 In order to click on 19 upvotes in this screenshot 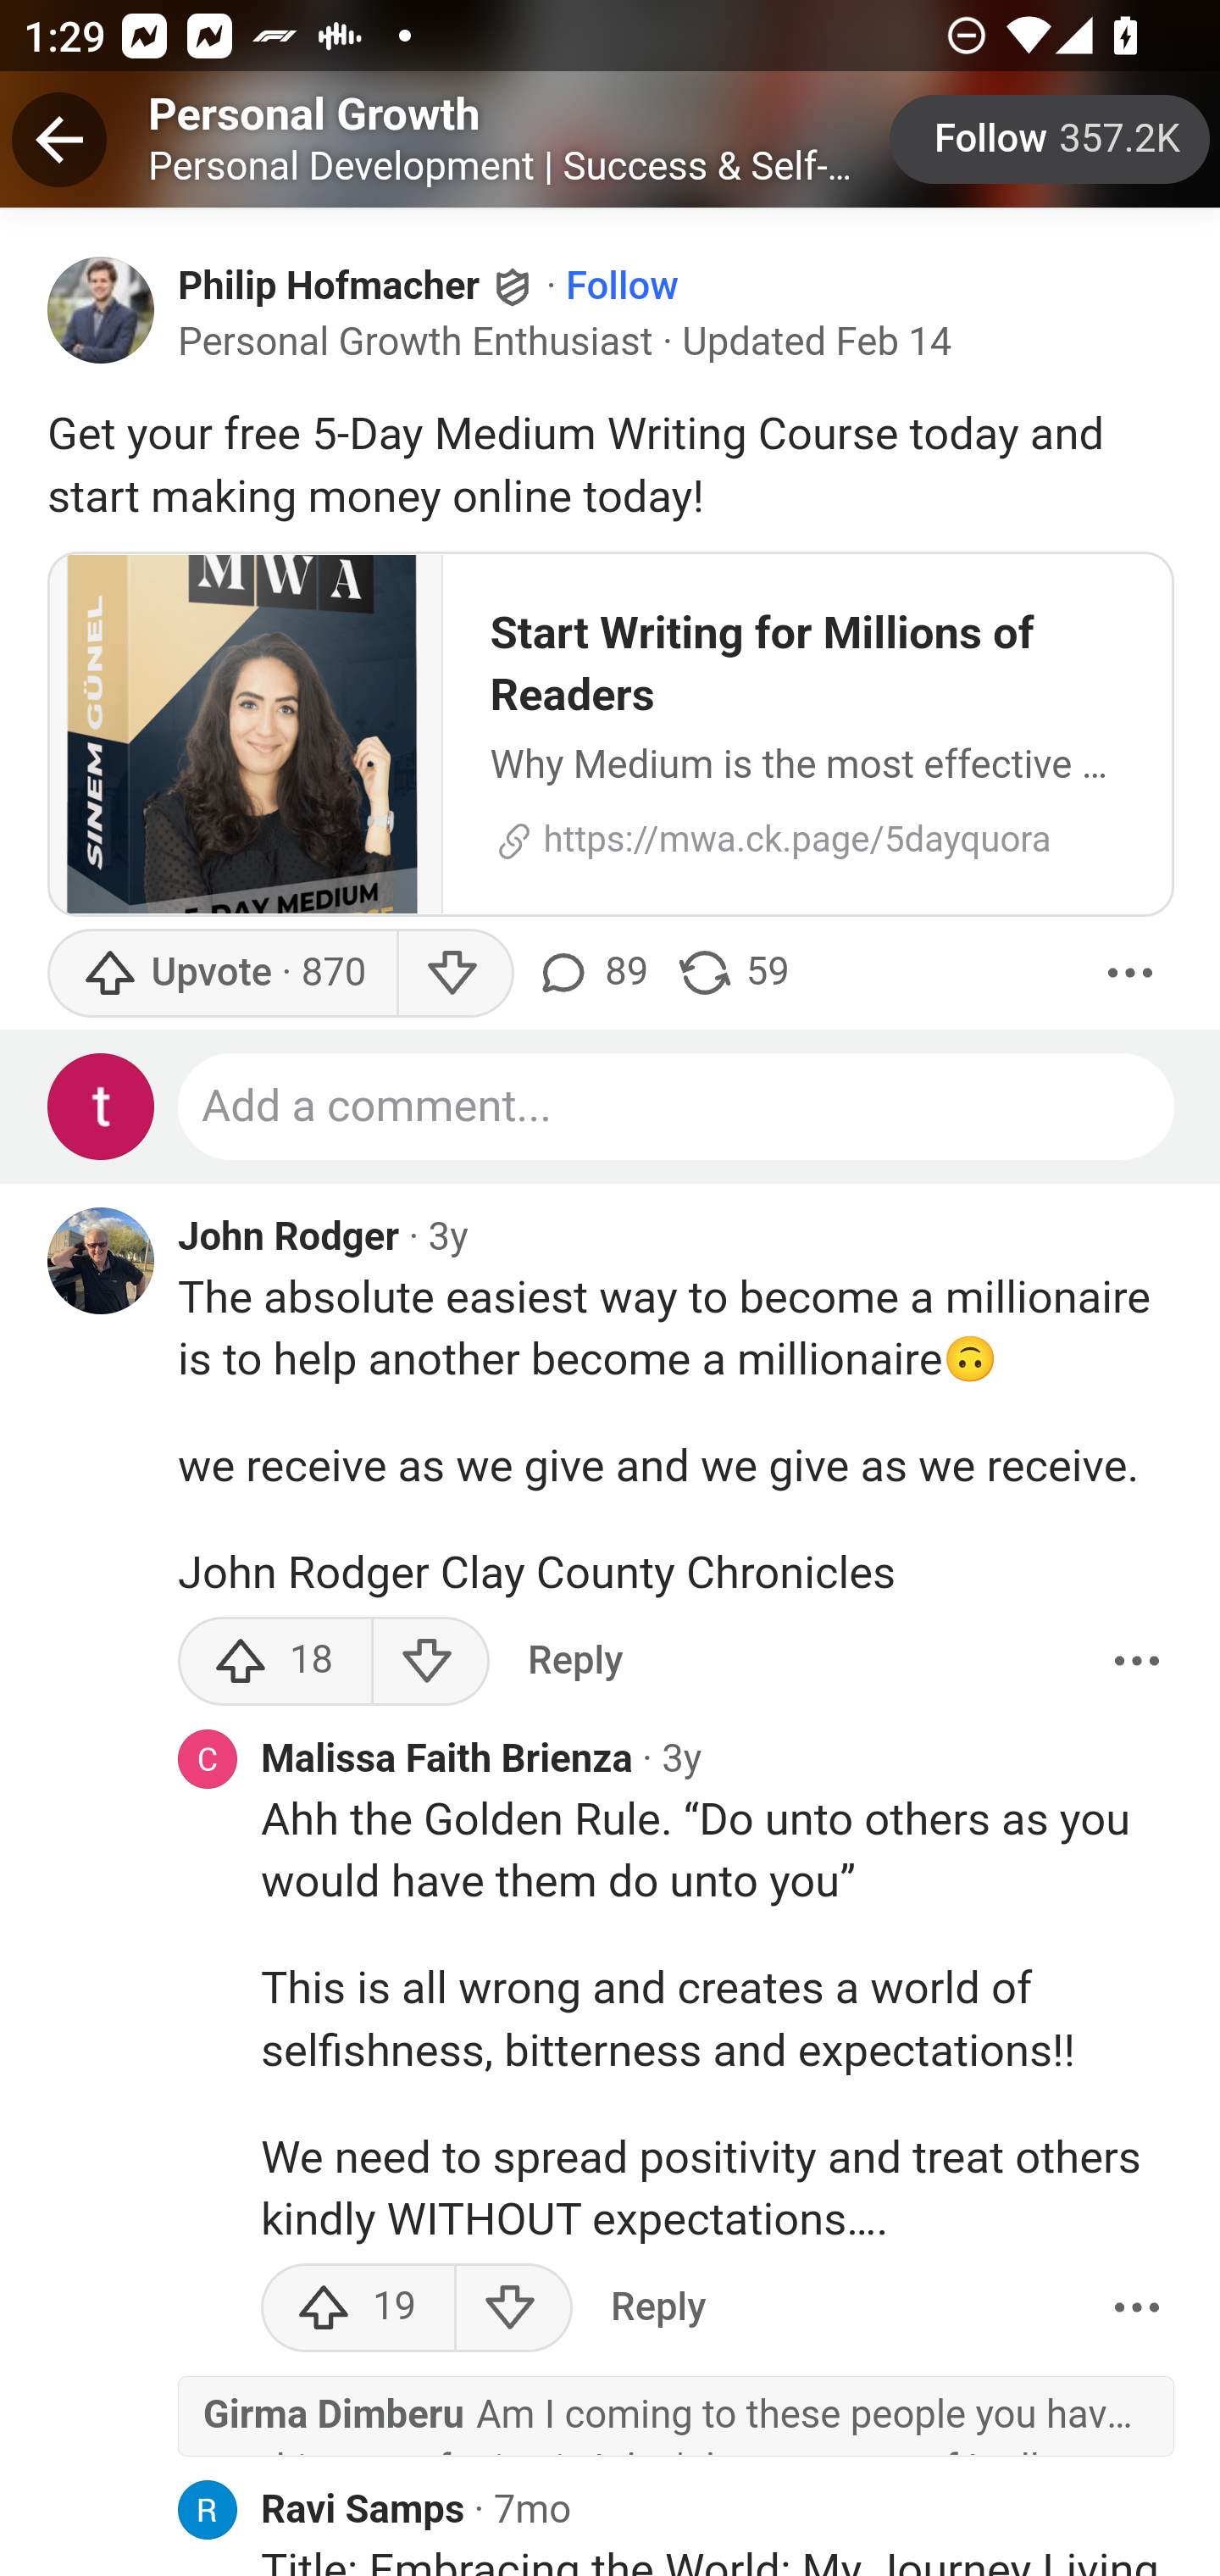, I will do `click(358, 2307)`.